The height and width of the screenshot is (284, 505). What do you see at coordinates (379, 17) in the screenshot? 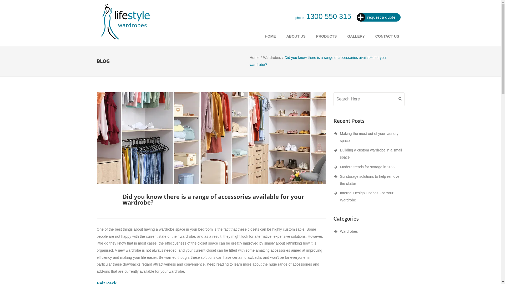
I see `request a quote` at bounding box center [379, 17].